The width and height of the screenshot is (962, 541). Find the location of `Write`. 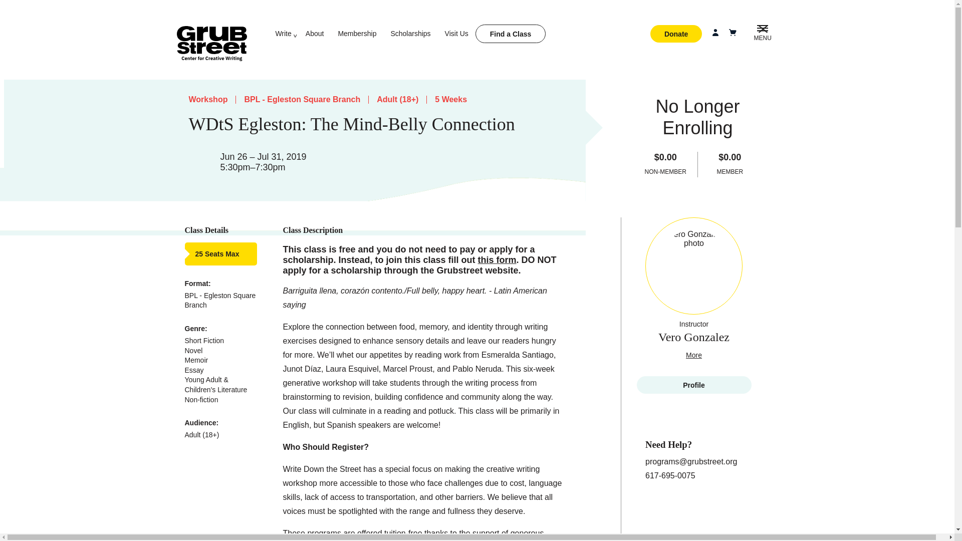

Write is located at coordinates (283, 33).